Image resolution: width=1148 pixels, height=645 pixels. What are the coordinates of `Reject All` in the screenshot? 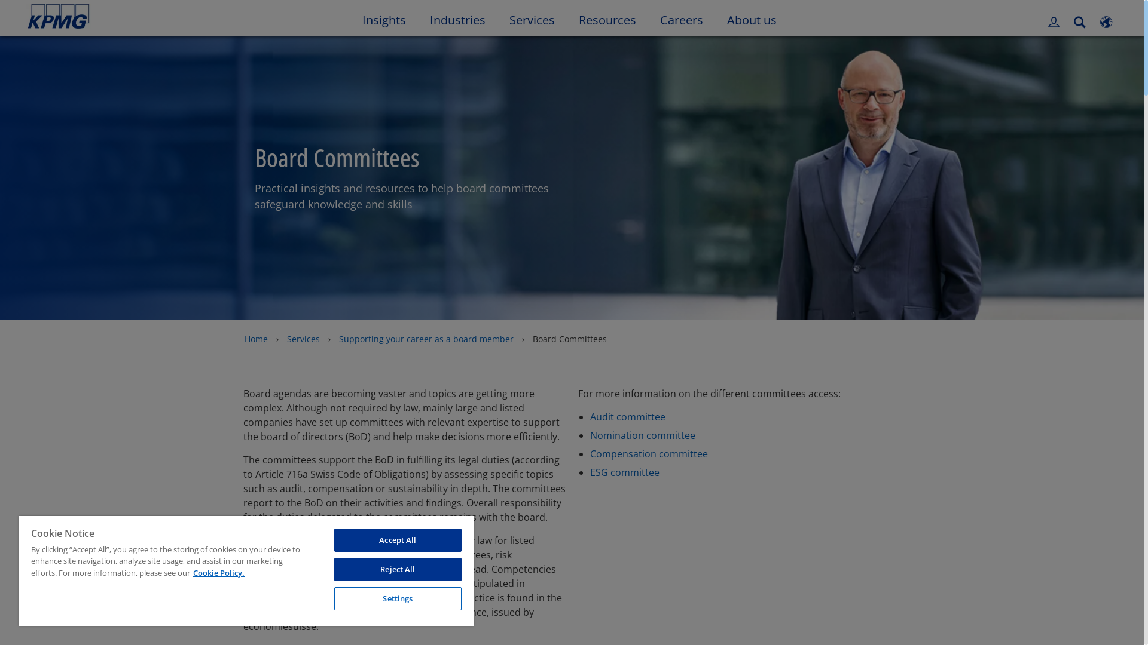 It's located at (398, 570).